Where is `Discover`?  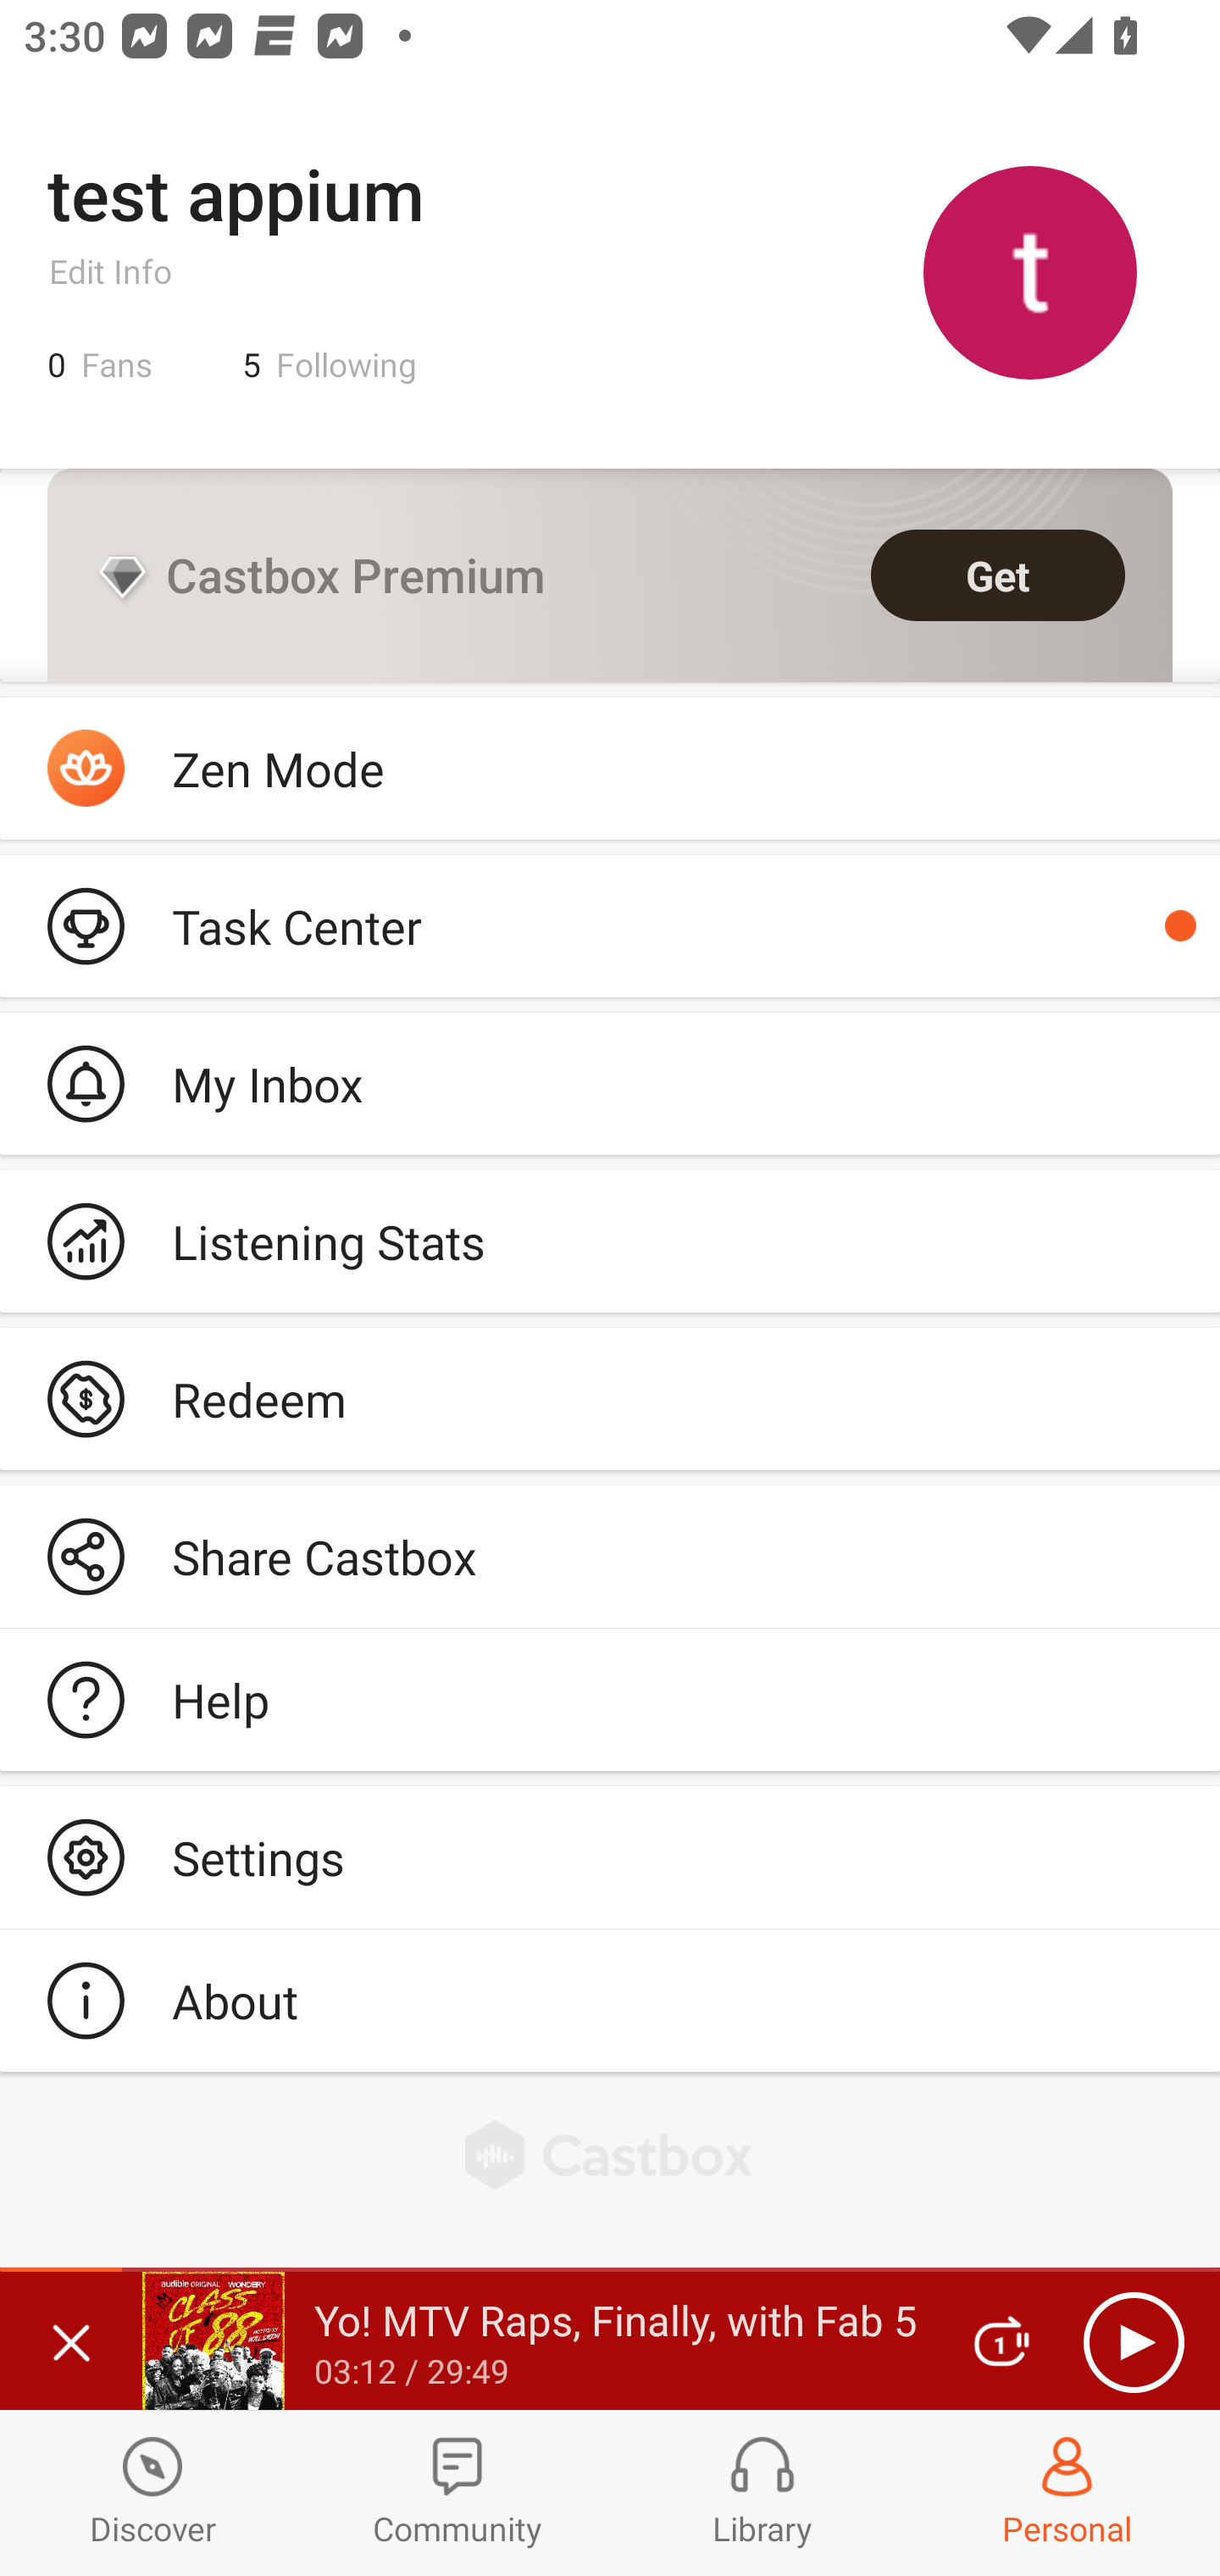
Discover is located at coordinates (152, 2493).